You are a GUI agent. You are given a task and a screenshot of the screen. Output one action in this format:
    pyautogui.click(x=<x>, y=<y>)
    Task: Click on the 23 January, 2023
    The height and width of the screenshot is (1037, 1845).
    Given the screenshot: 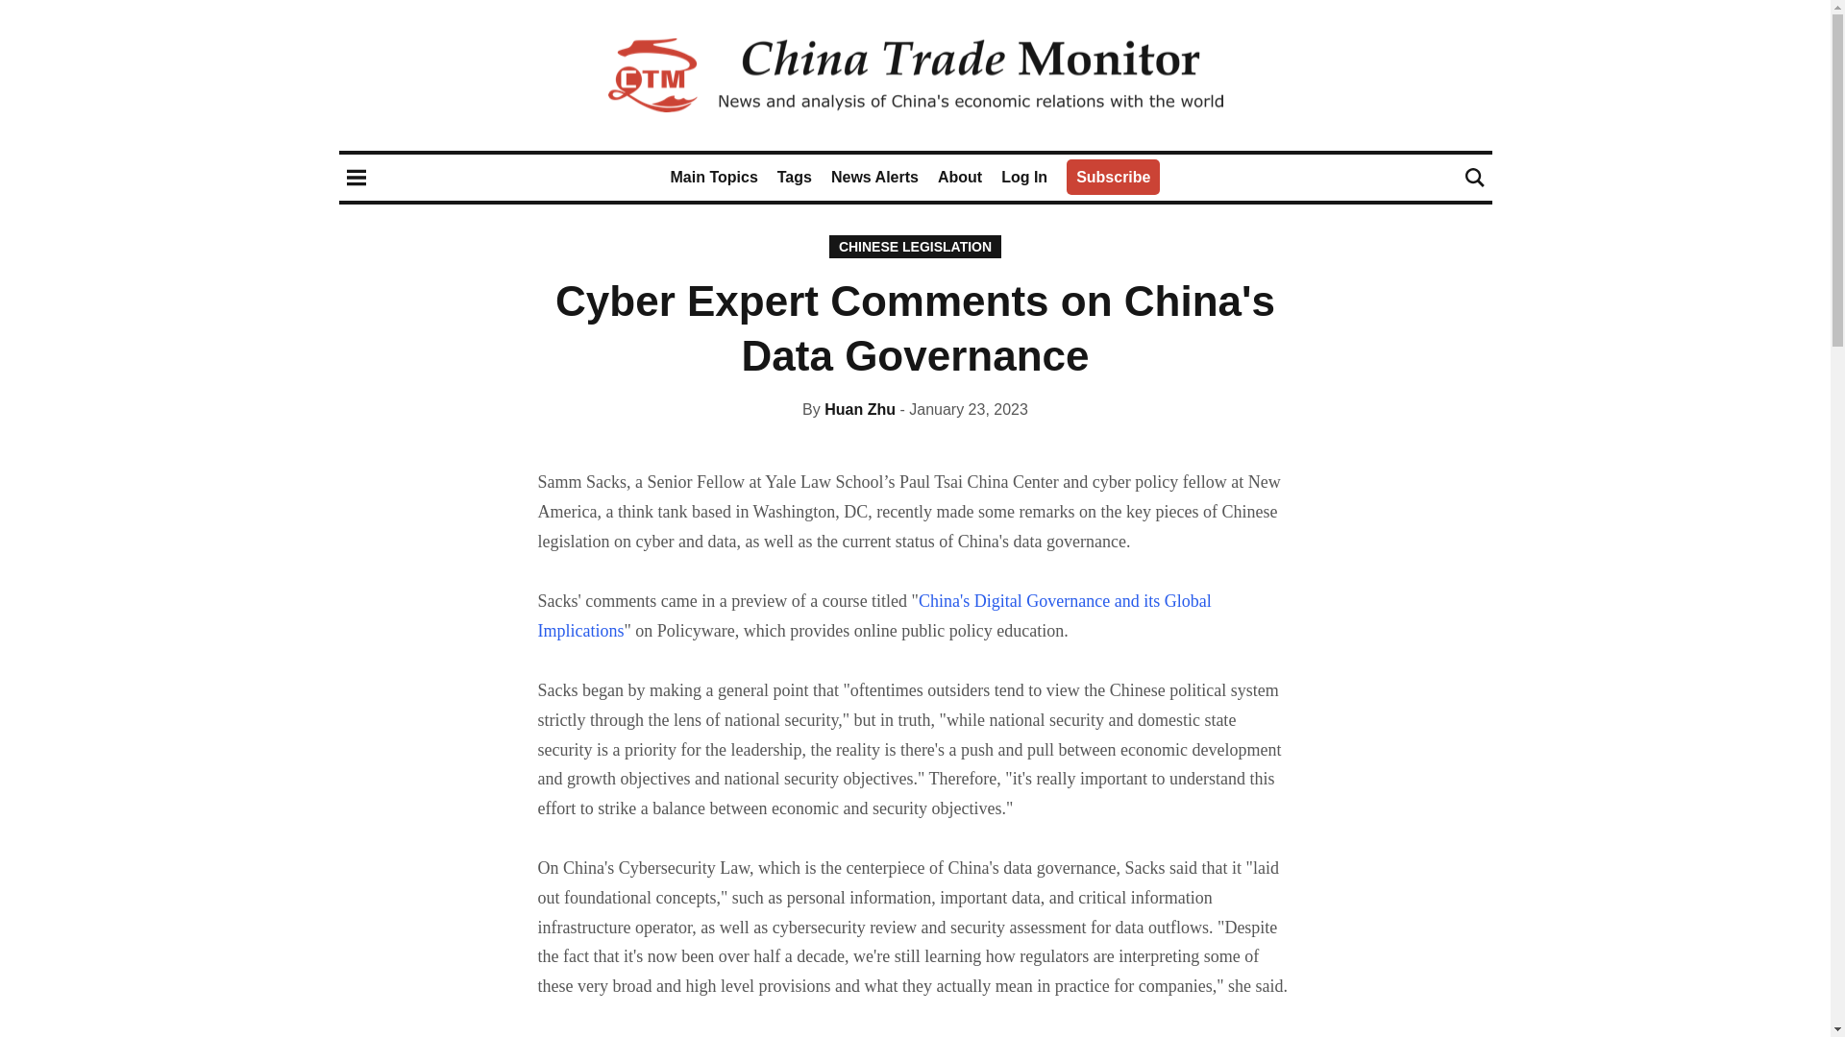 What is the action you would take?
    pyautogui.click(x=963, y=409)
    